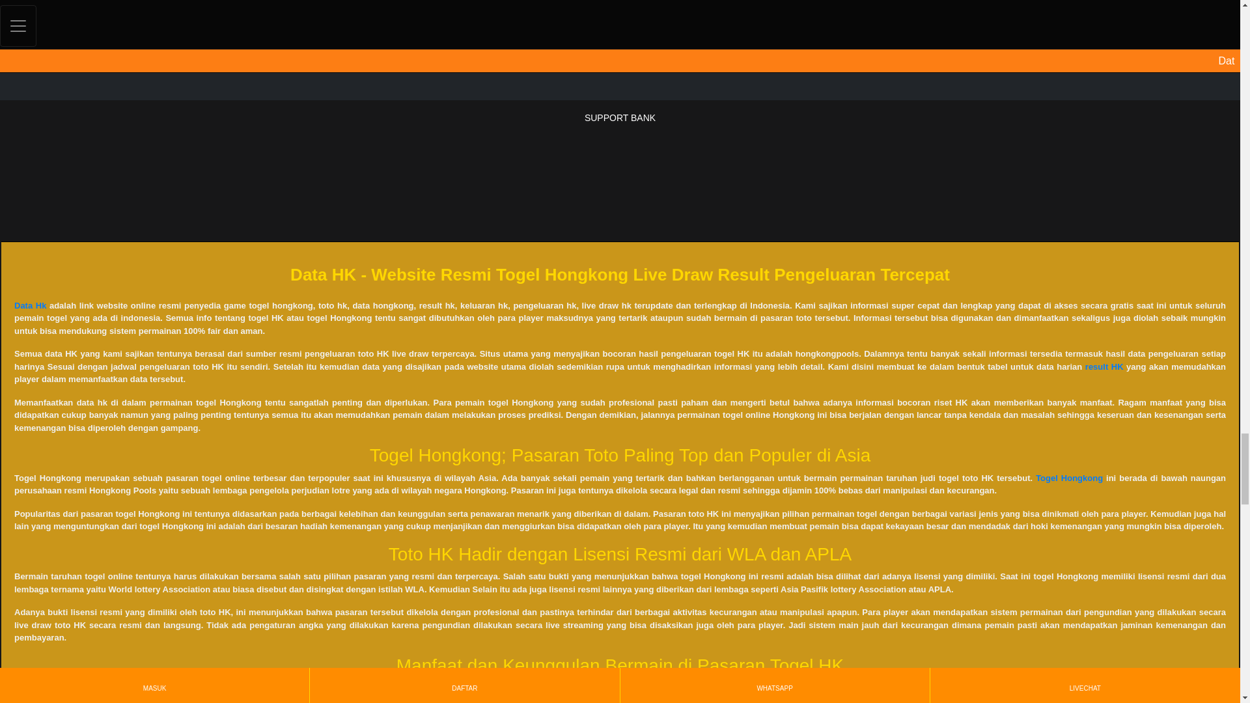  What do you see at coordinates (1104, 367) in the screenshot?
I see `result HK` at bounding box center [1104, 367].